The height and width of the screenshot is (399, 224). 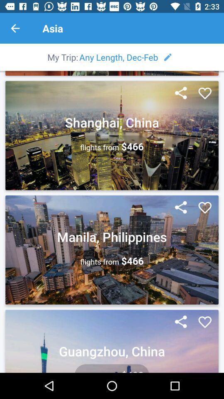 What do you see at coordinates (15, 28) in the screenshot?
I see `go to the previous page` at bounding box center [15, 28].